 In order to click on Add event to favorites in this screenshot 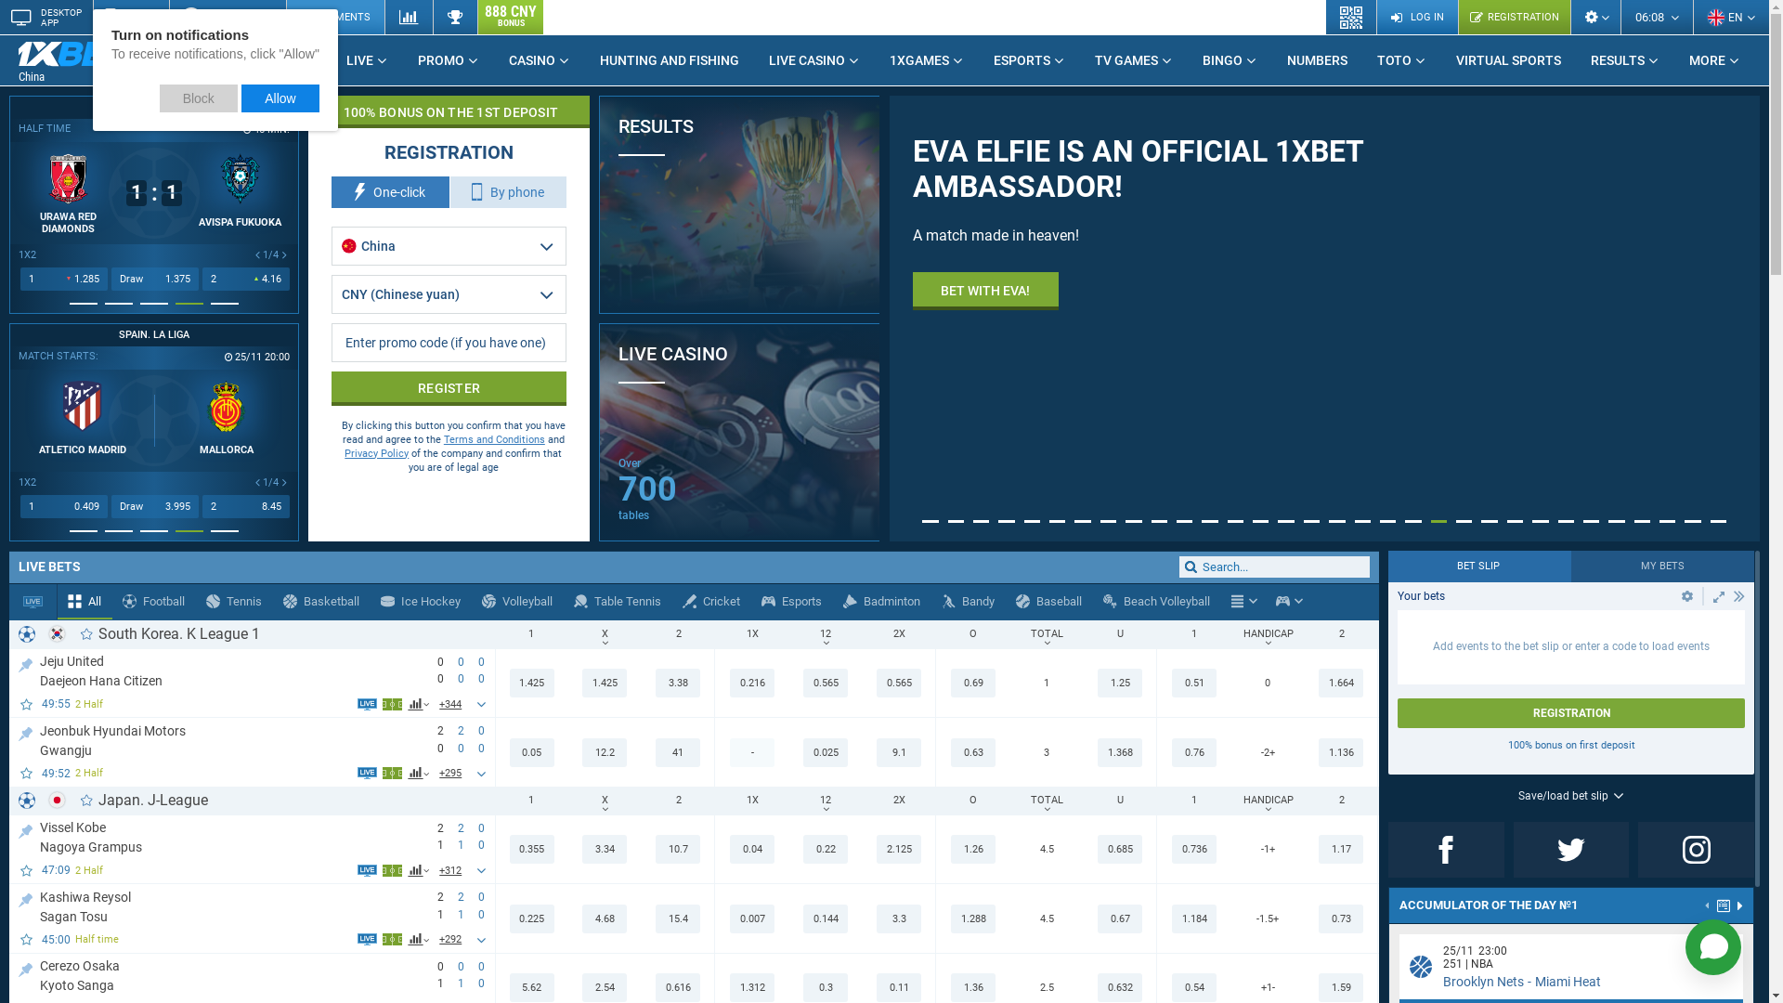, I will do `click(28, 704)`.